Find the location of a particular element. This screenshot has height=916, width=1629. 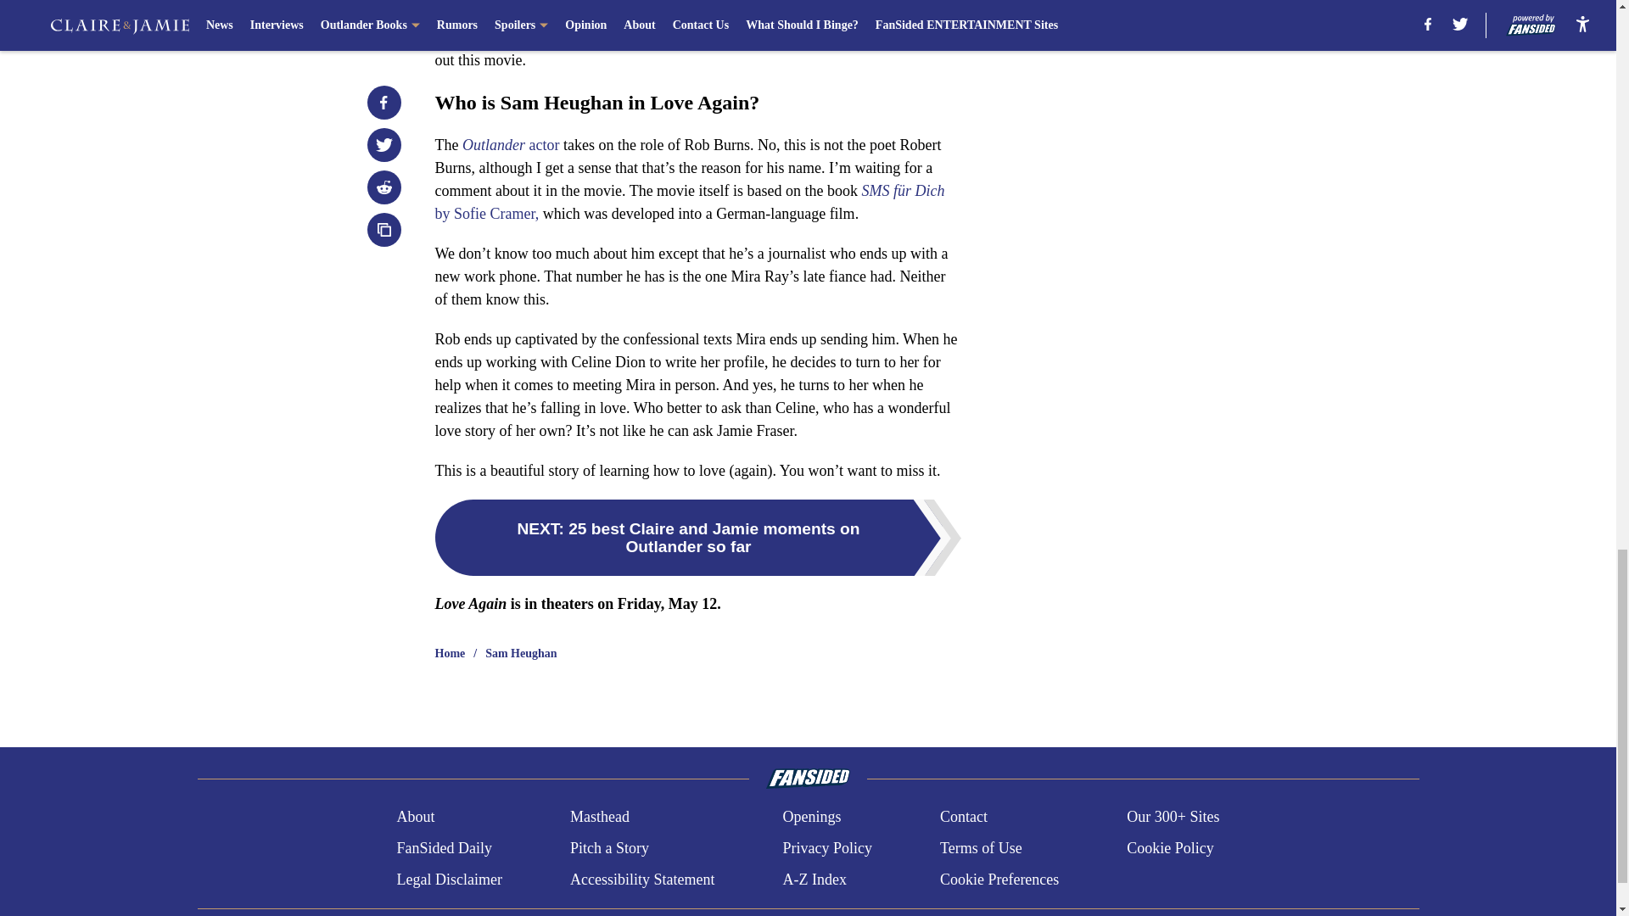

NEXT: 25 best Claire and Jamie moments on Outlander so far is located at coordinates (697, 538).